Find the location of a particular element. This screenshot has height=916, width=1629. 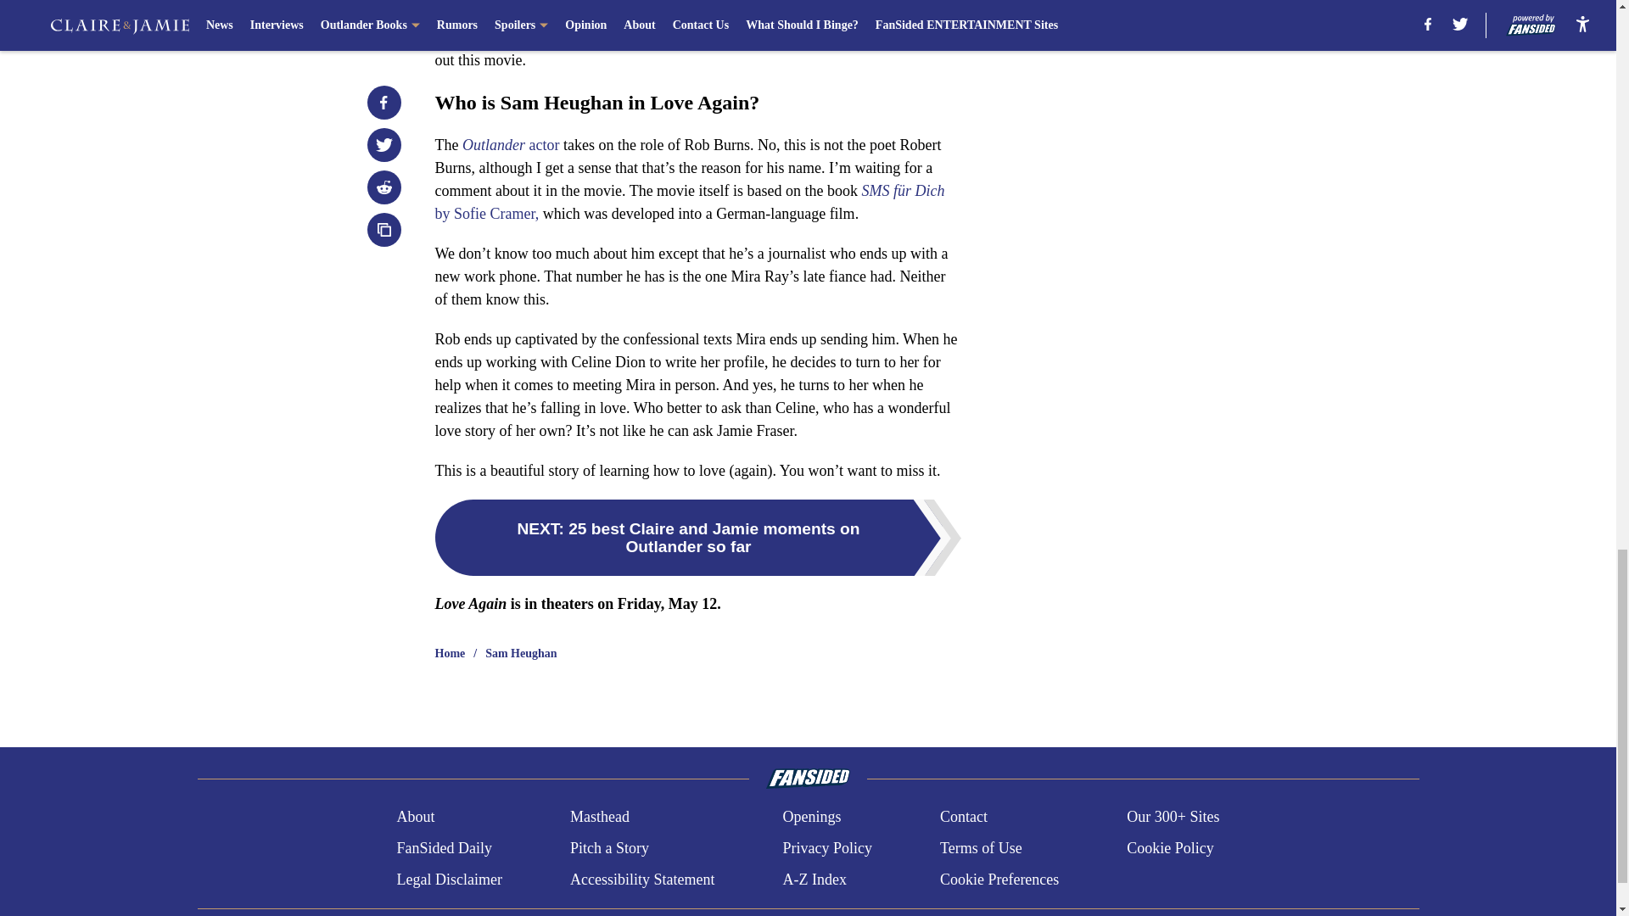

NEXT: 25 best Claire and Jamie moments on Outlander so far is located at coordinates (697, 538).